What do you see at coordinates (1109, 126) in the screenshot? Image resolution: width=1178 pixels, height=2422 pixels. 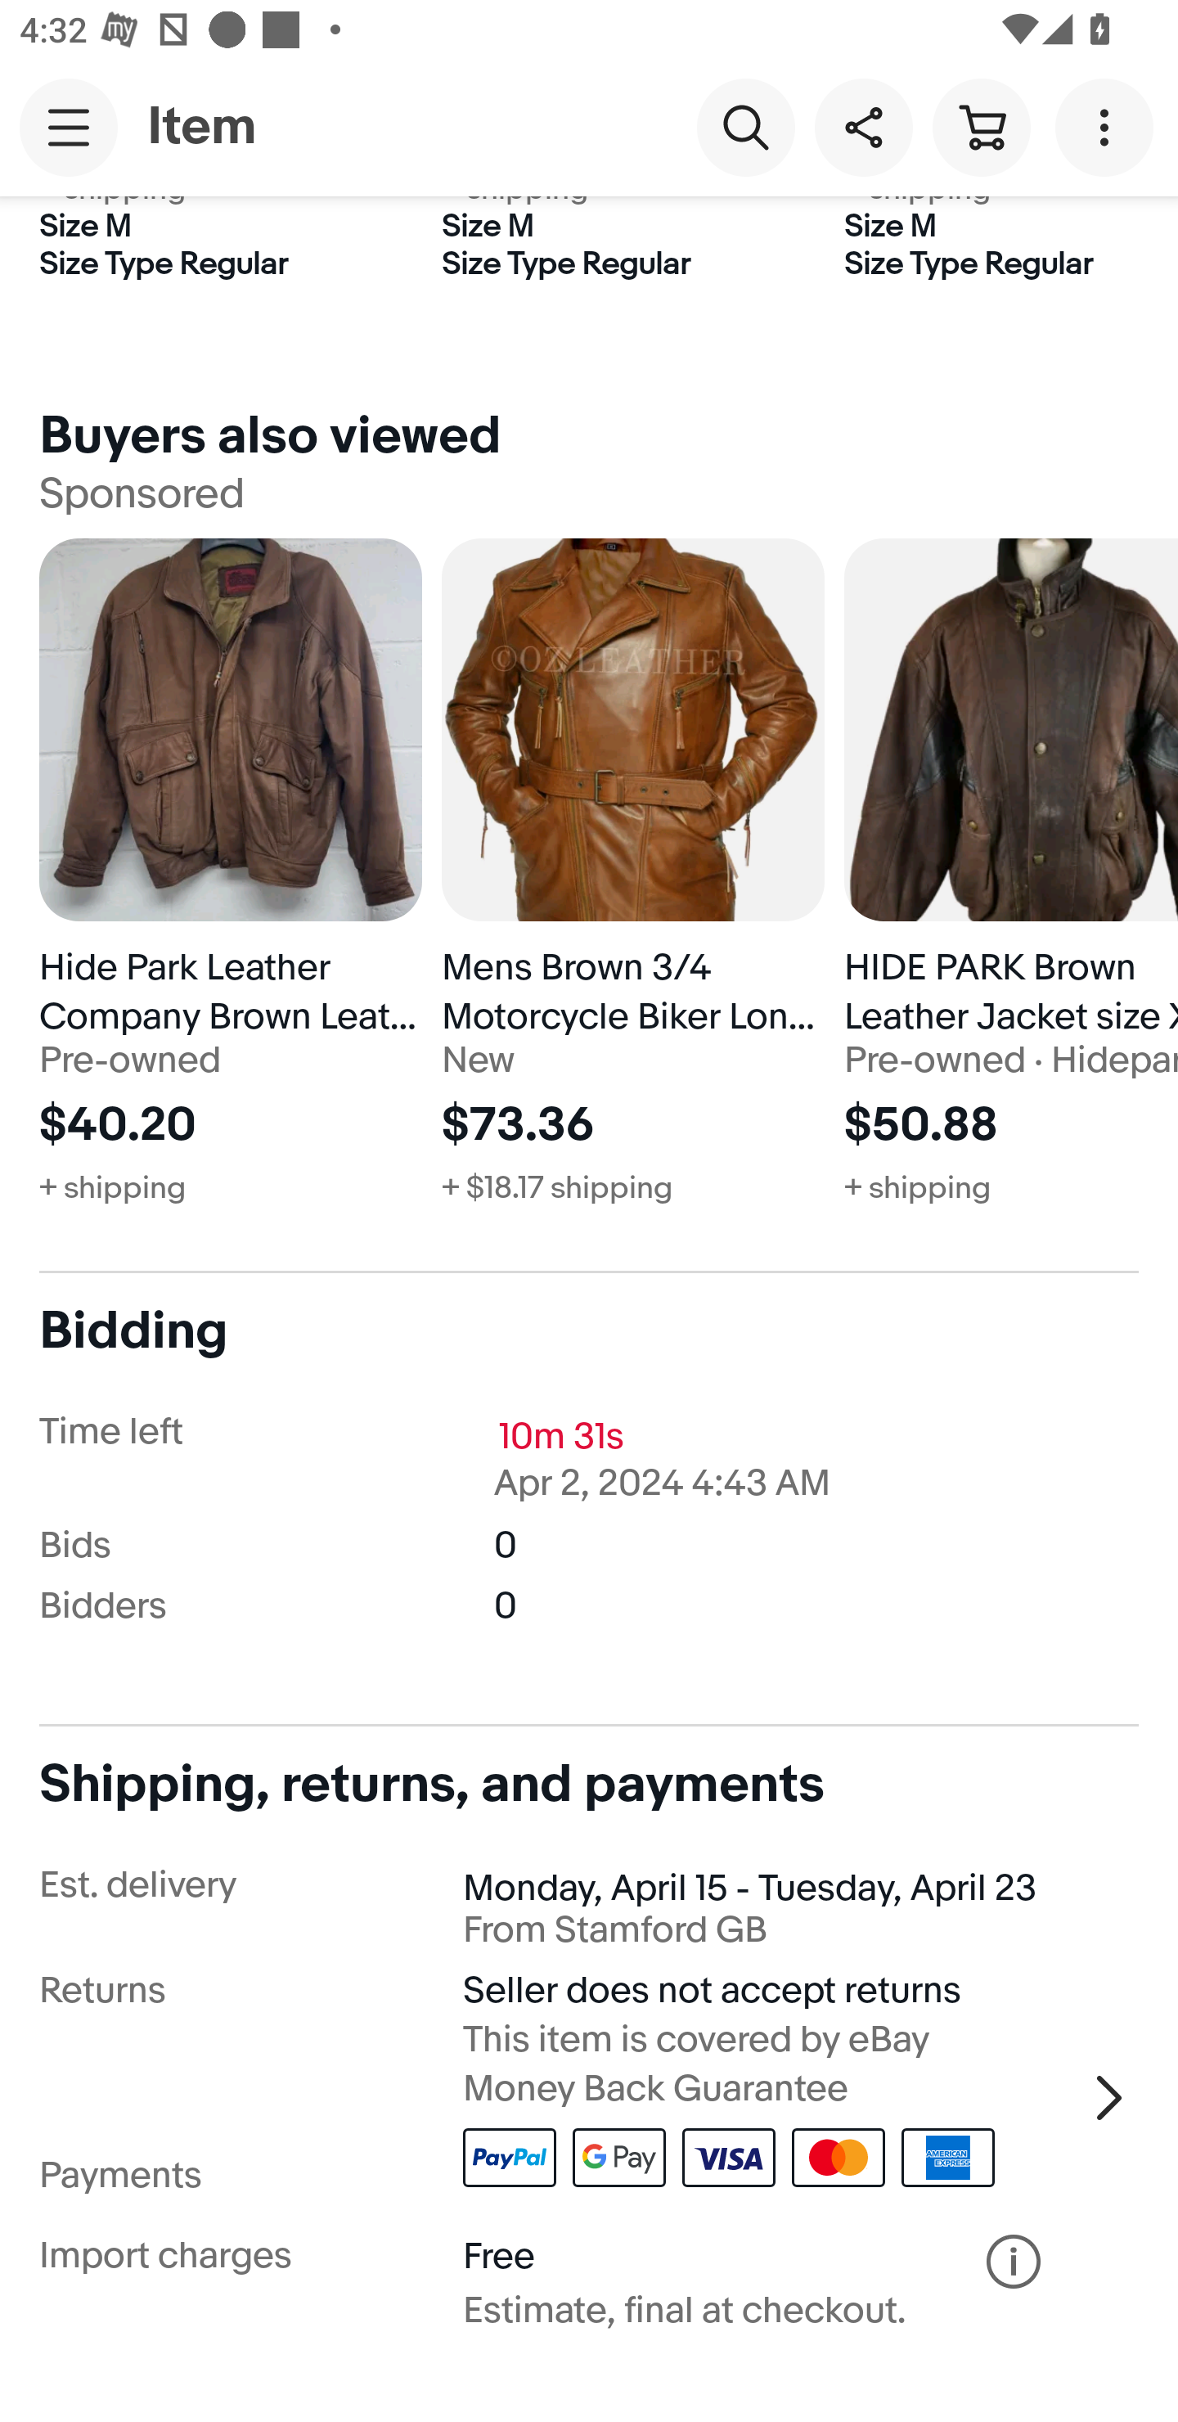 I see `More options` at bounding box center [1109, 126].